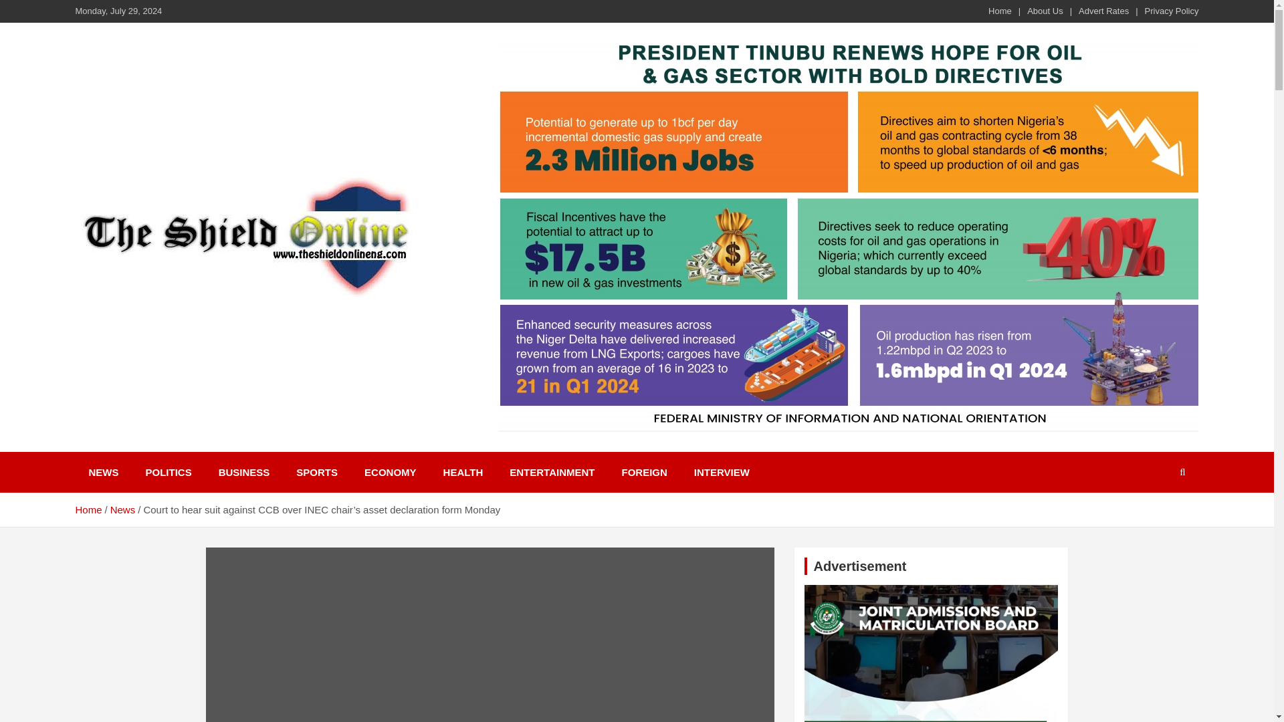  What do you see at coordinates (463, 472) in the screenshot?
I see `HEALTH` at bounding box center [463, 472].